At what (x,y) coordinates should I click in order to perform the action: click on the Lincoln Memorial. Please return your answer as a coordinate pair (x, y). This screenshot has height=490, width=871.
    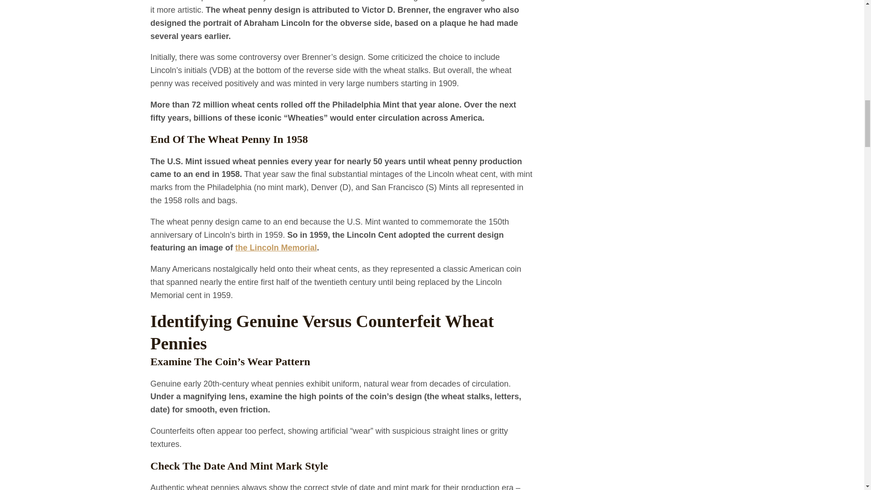
    Looking at the image, I should click on (276, 248).